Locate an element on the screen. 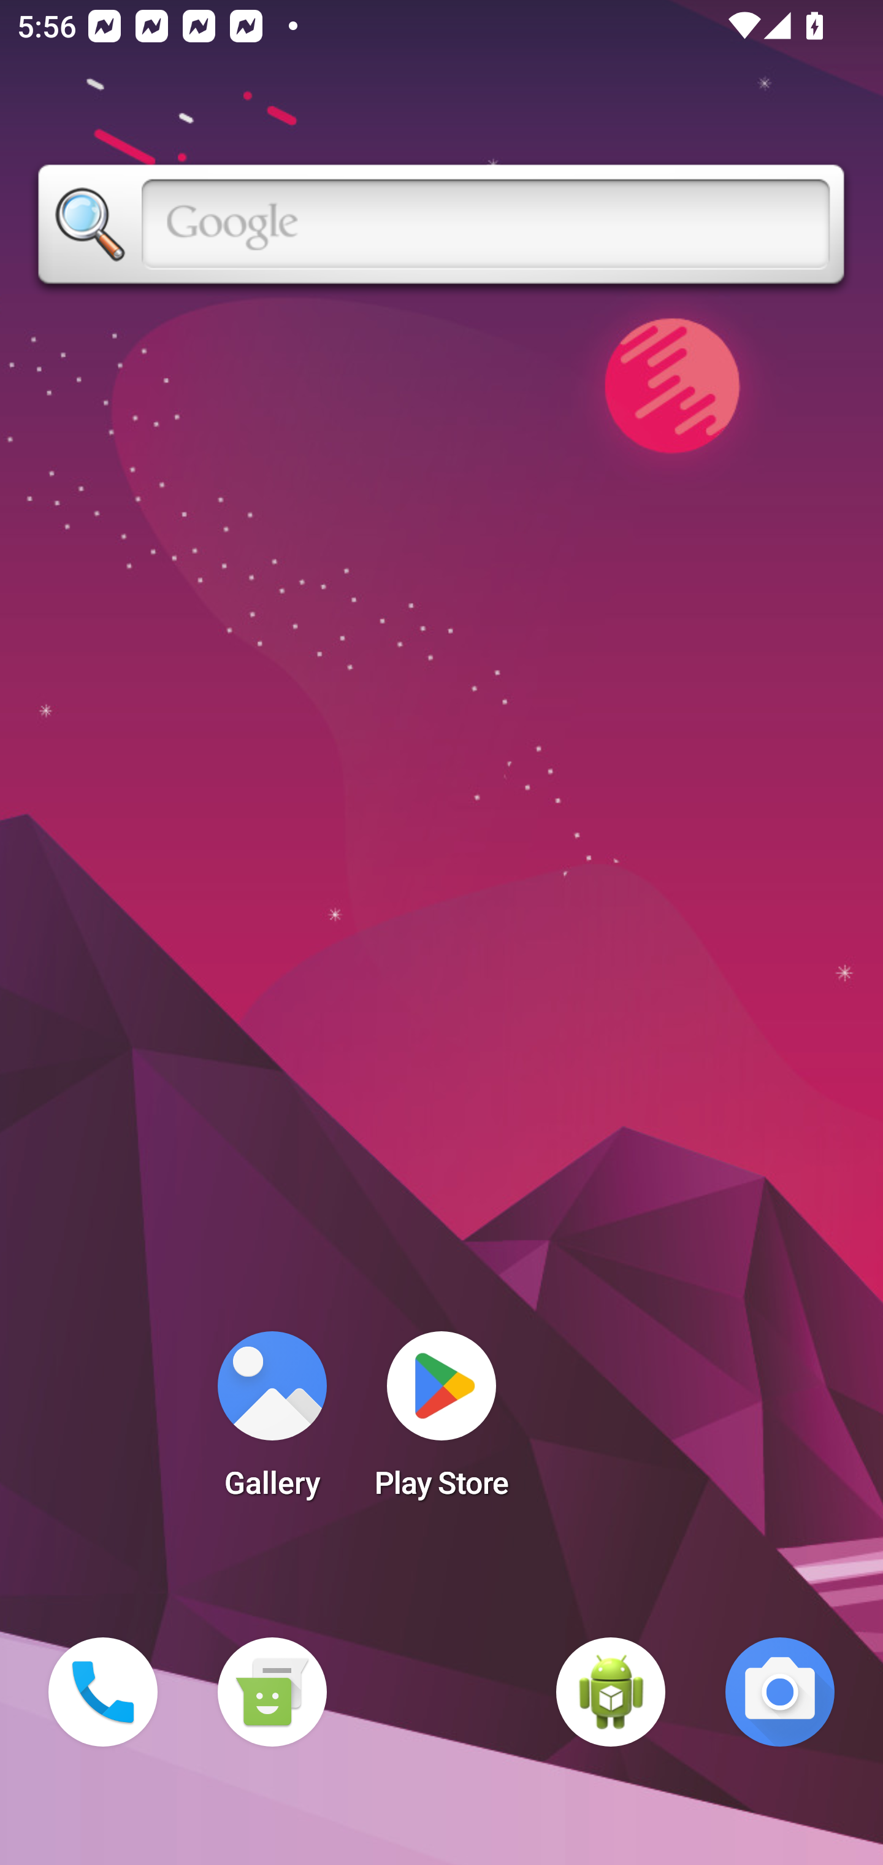 This screenshot has width=883, height=1865. Camera is located at coordinates (780, 1692).